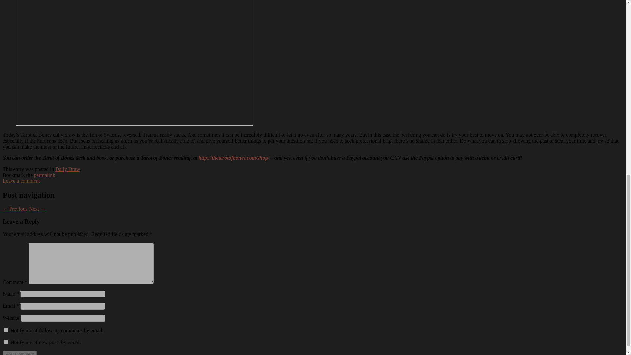 The image size is (631, 355). Describe the element at coordinates (21, 181) in the screenshot. I see `Leave a comment` at that location.